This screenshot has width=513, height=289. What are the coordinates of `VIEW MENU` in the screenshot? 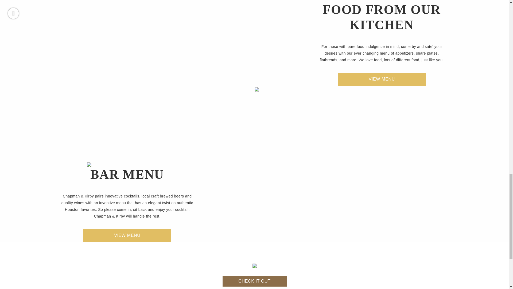 It's located at (382, 79).